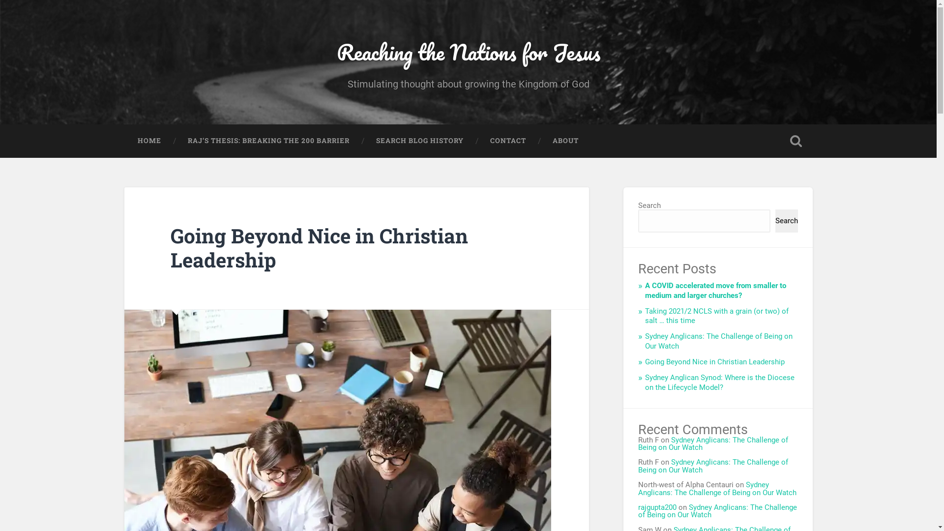  What do you see at coordinates (718, 511) in the screenshot?
I see `Sydney Anglicans: The Challenge of Being on Our Watch` at bounding box center [718, 511].